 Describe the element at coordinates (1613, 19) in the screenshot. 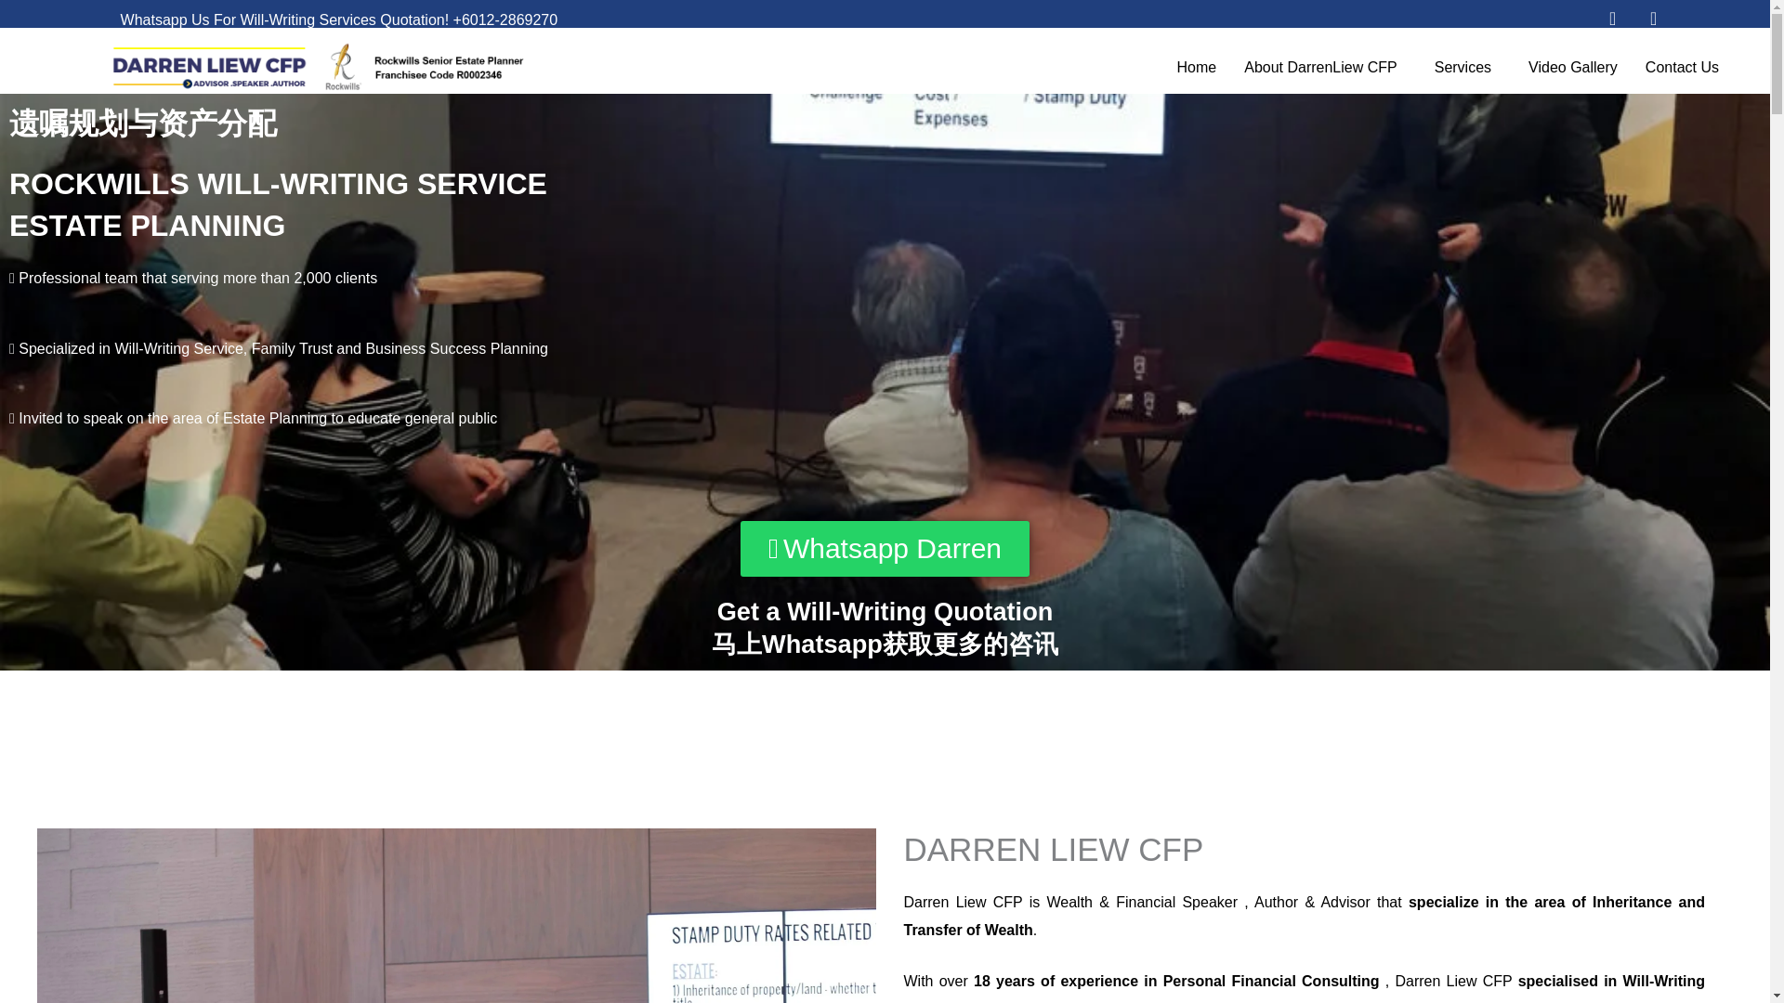

I see `Whatsapp` at that location.